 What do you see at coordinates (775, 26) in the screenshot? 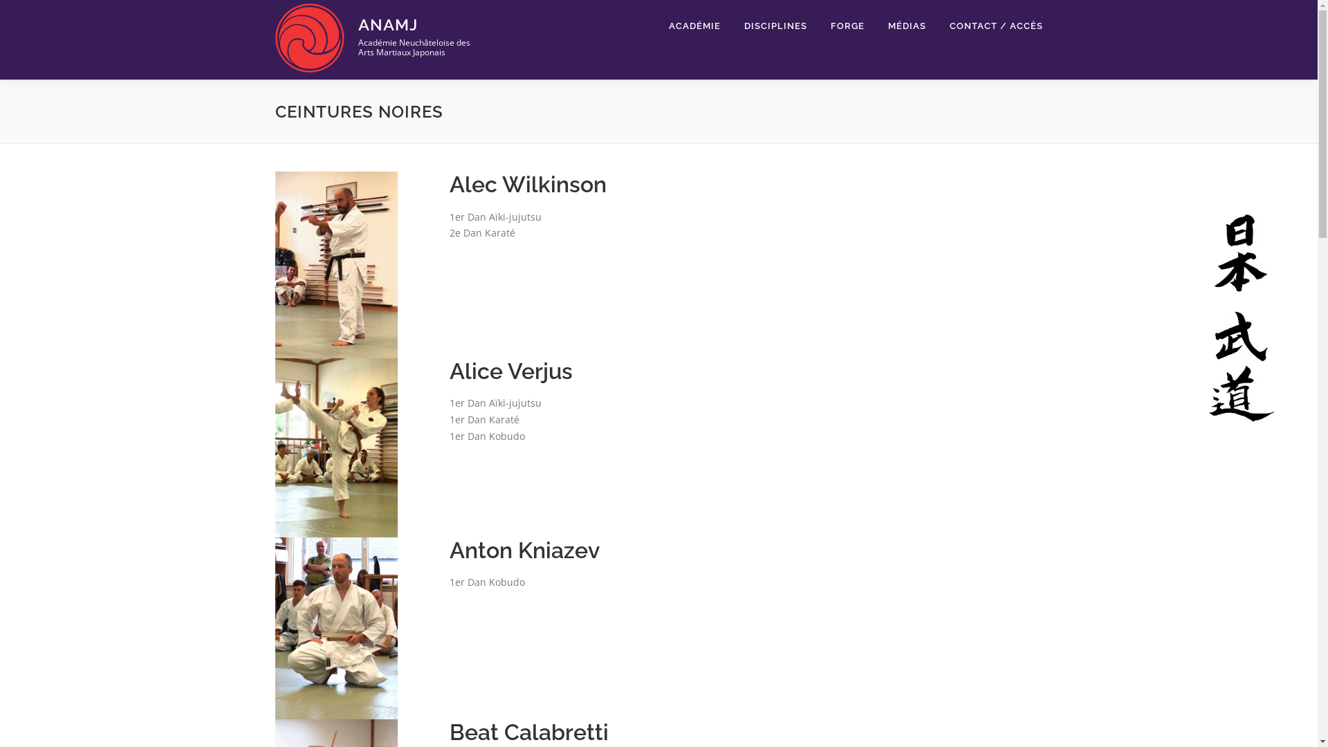
I see `DISCIPLINES` at bounding box center [775, 26].